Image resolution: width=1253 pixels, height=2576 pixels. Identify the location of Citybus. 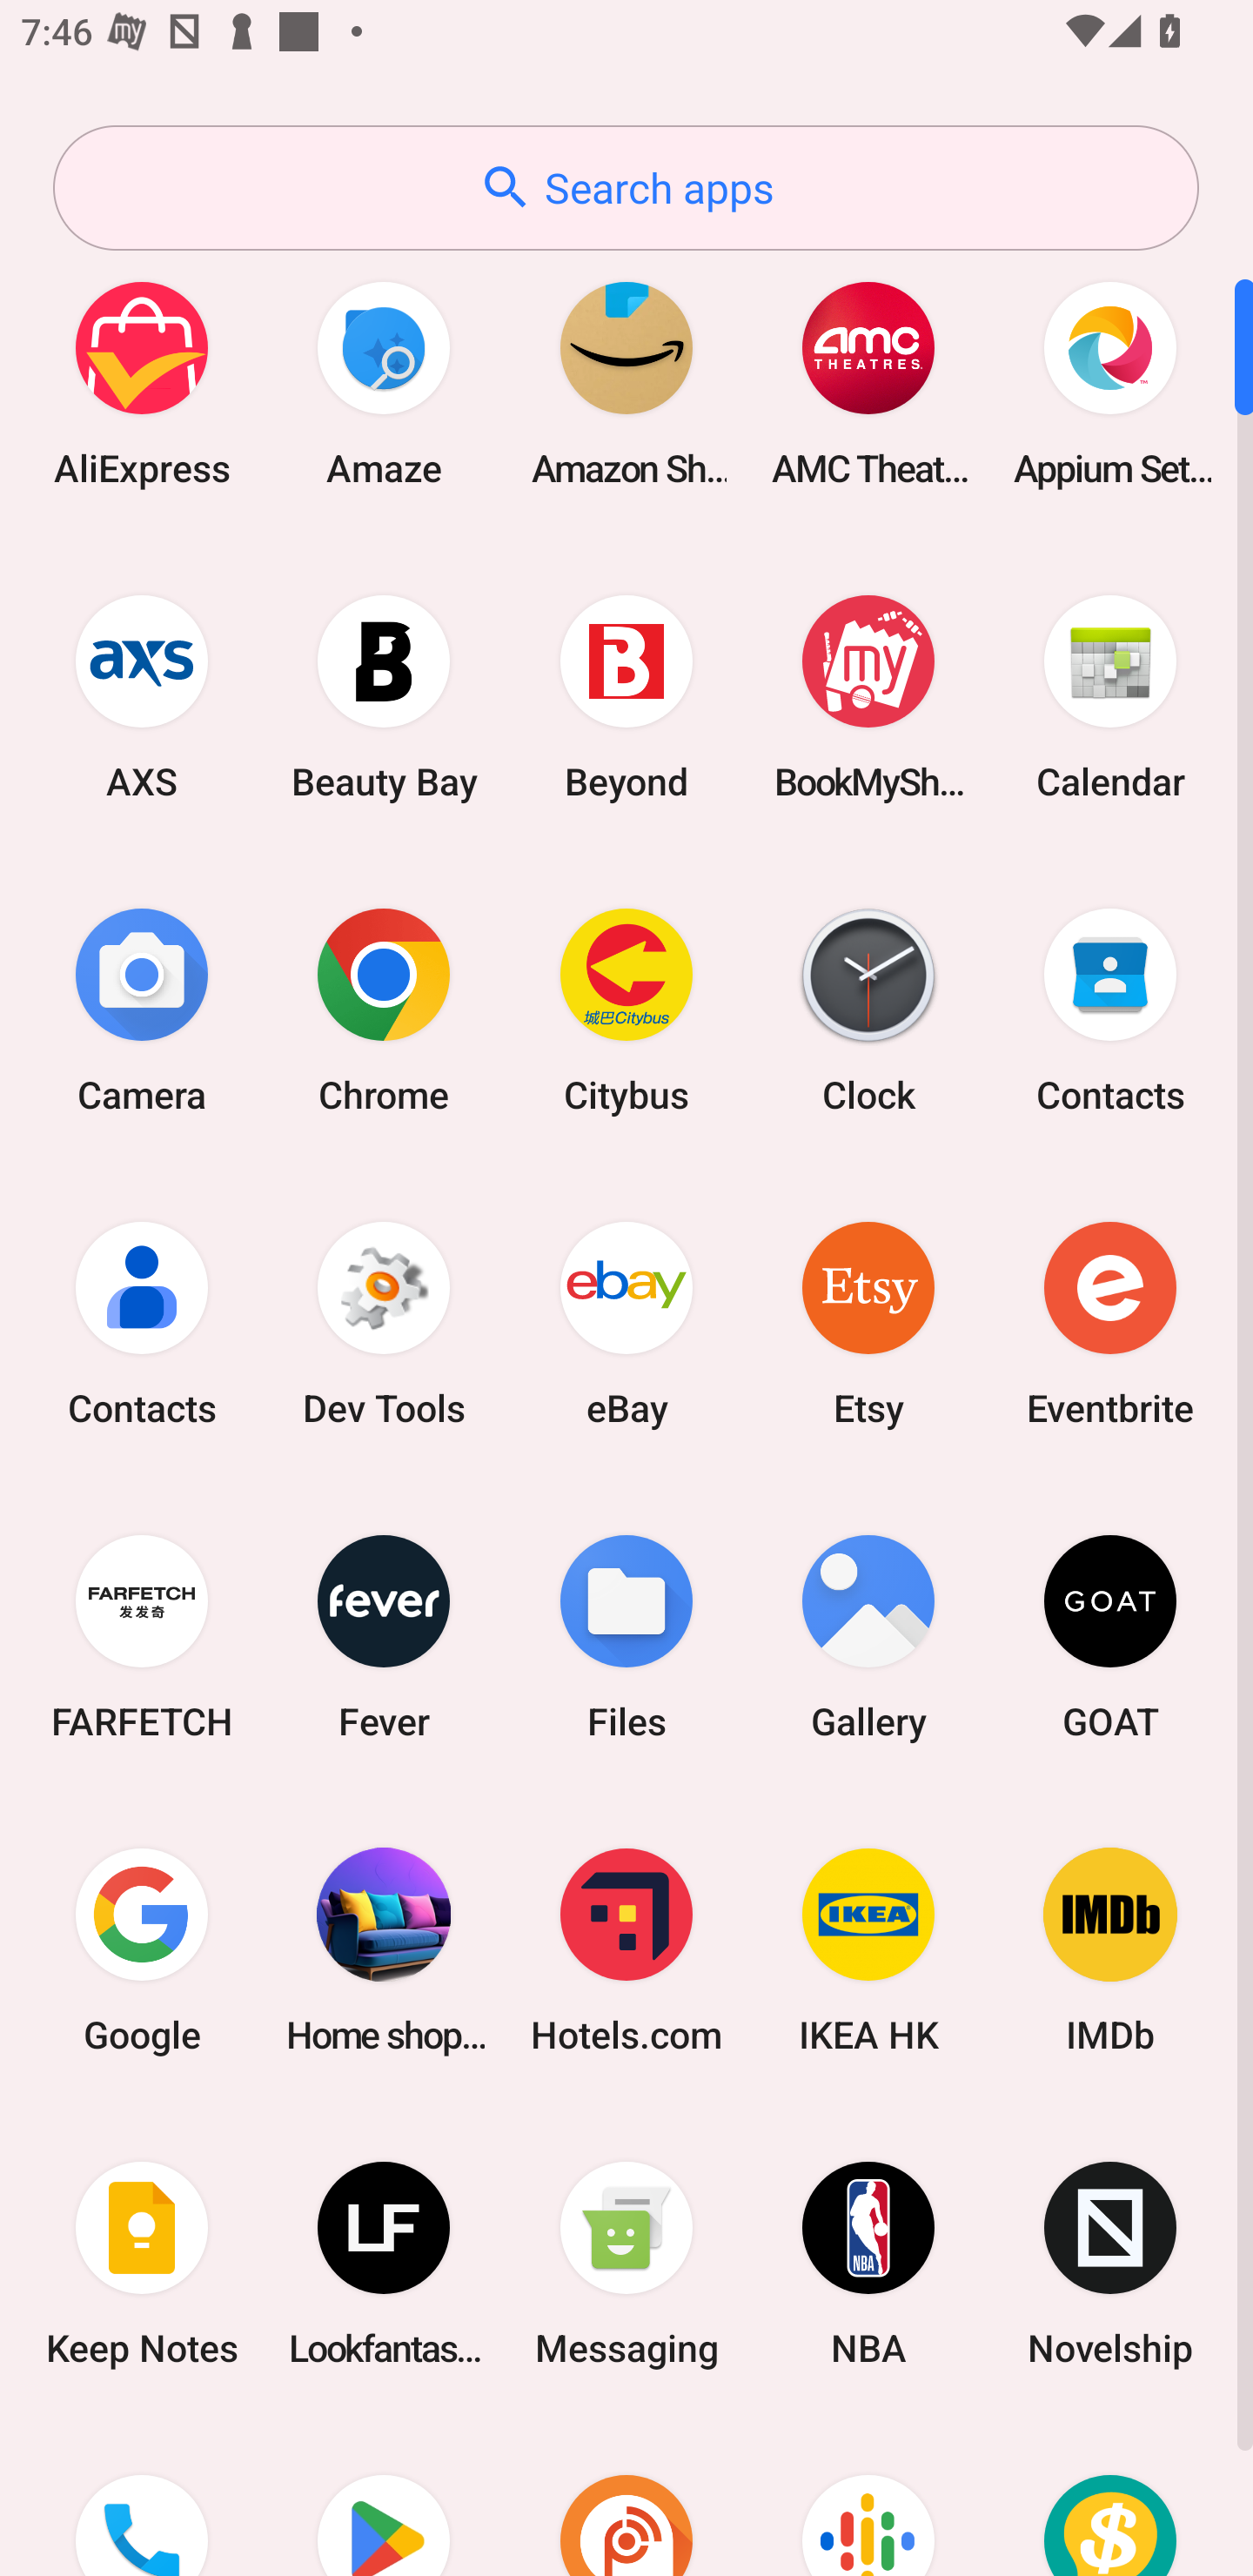
(626, 1010).